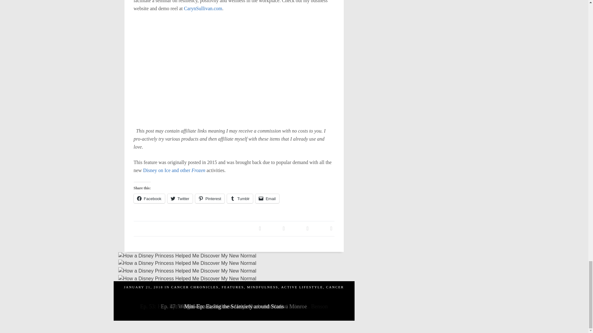 This screenshot has width=593, height=333. What do you see at coordinates (267, 198) in the screenshot?
I see `Click to email a link to a friend` at bounding box center [267, 198].